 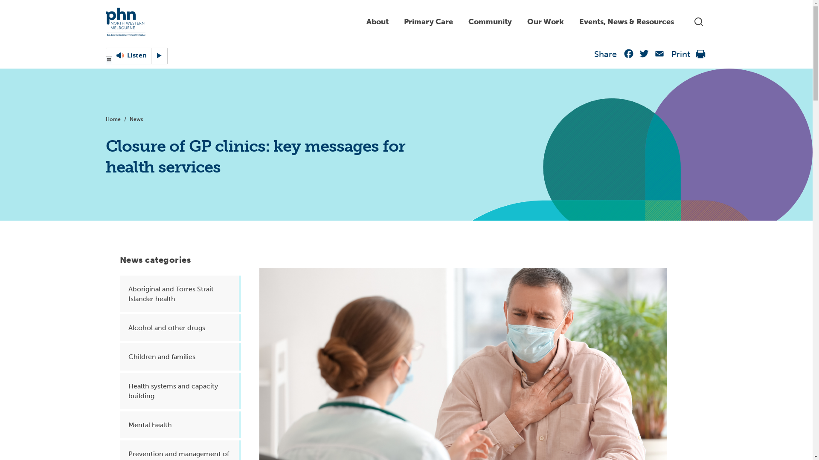 What do you see at coordinates (180, 391) in the screenshot?
I see `Health systems and capacity building` at bounding box center [180, 391].